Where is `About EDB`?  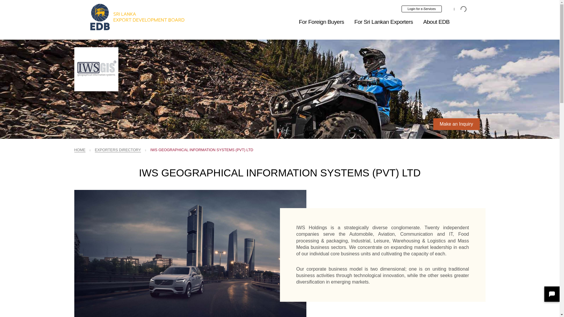
About EDB is located at coordinates (437, 22).